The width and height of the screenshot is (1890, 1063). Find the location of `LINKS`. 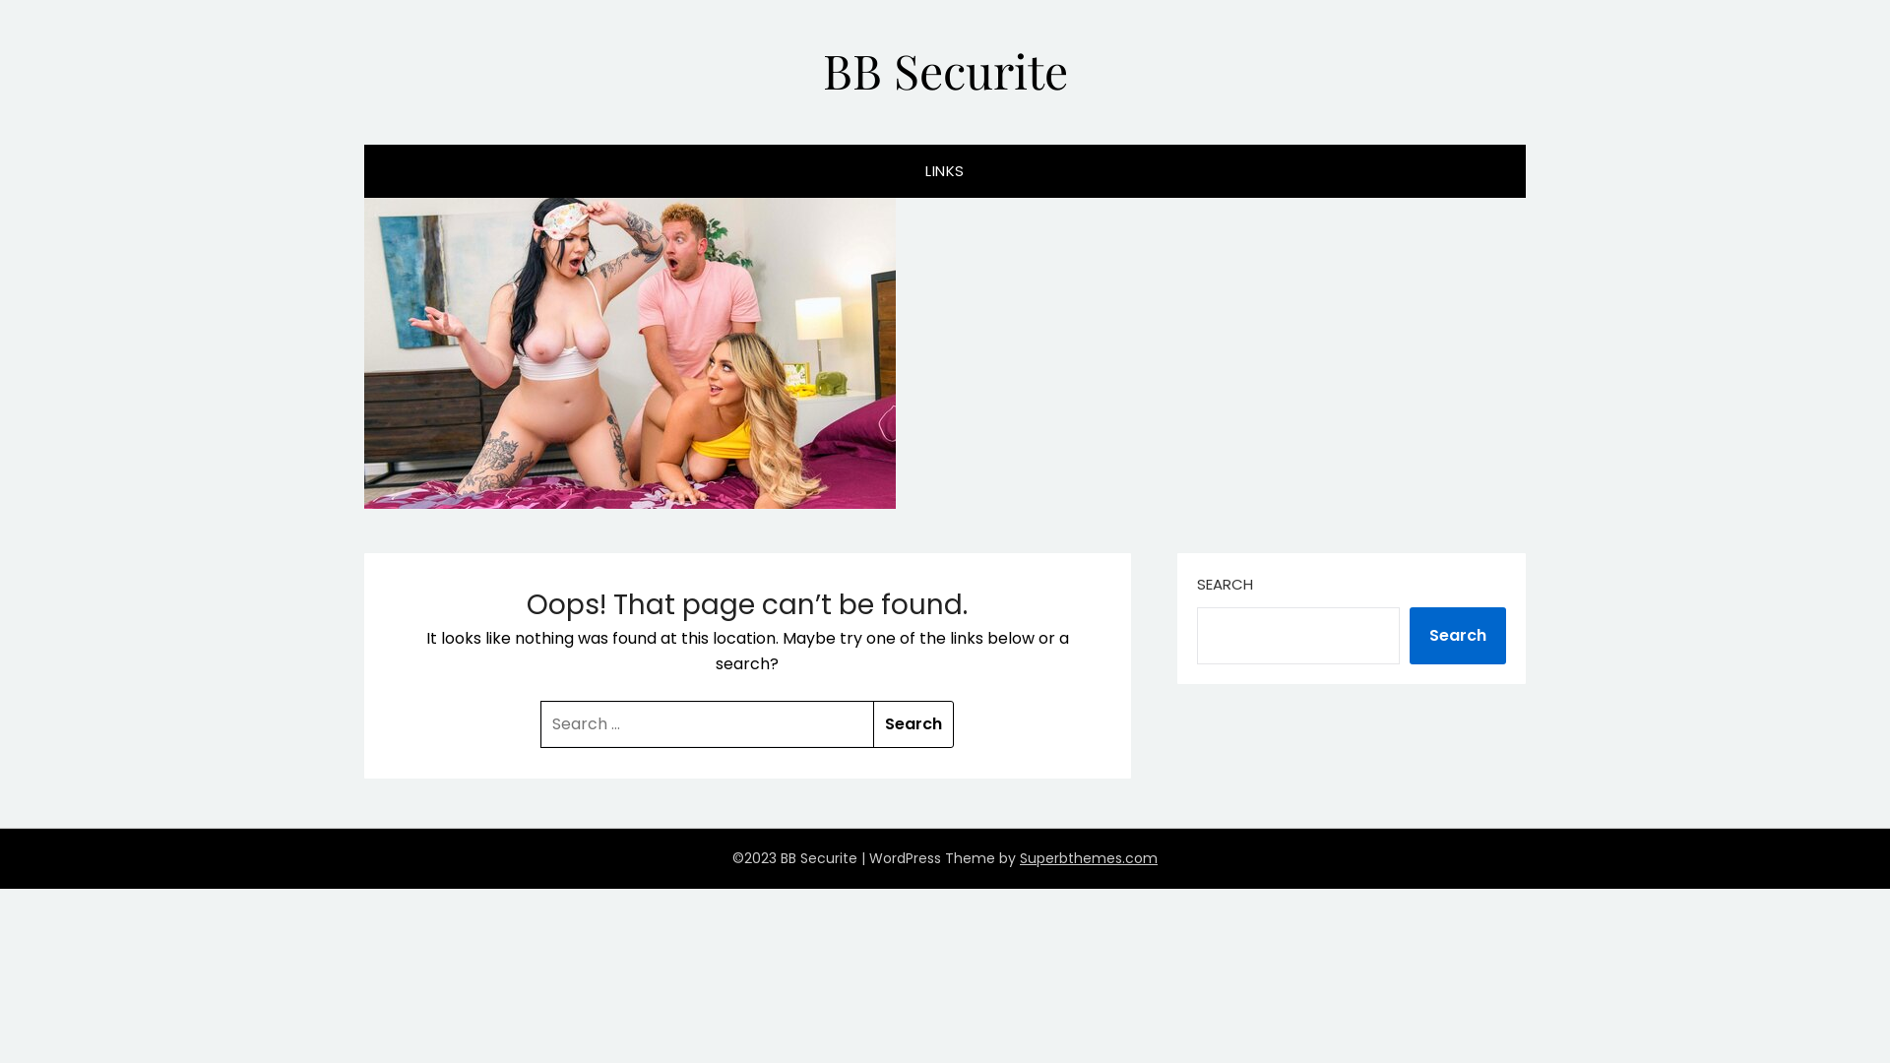

LINKS is located at coordinates (945, 171).